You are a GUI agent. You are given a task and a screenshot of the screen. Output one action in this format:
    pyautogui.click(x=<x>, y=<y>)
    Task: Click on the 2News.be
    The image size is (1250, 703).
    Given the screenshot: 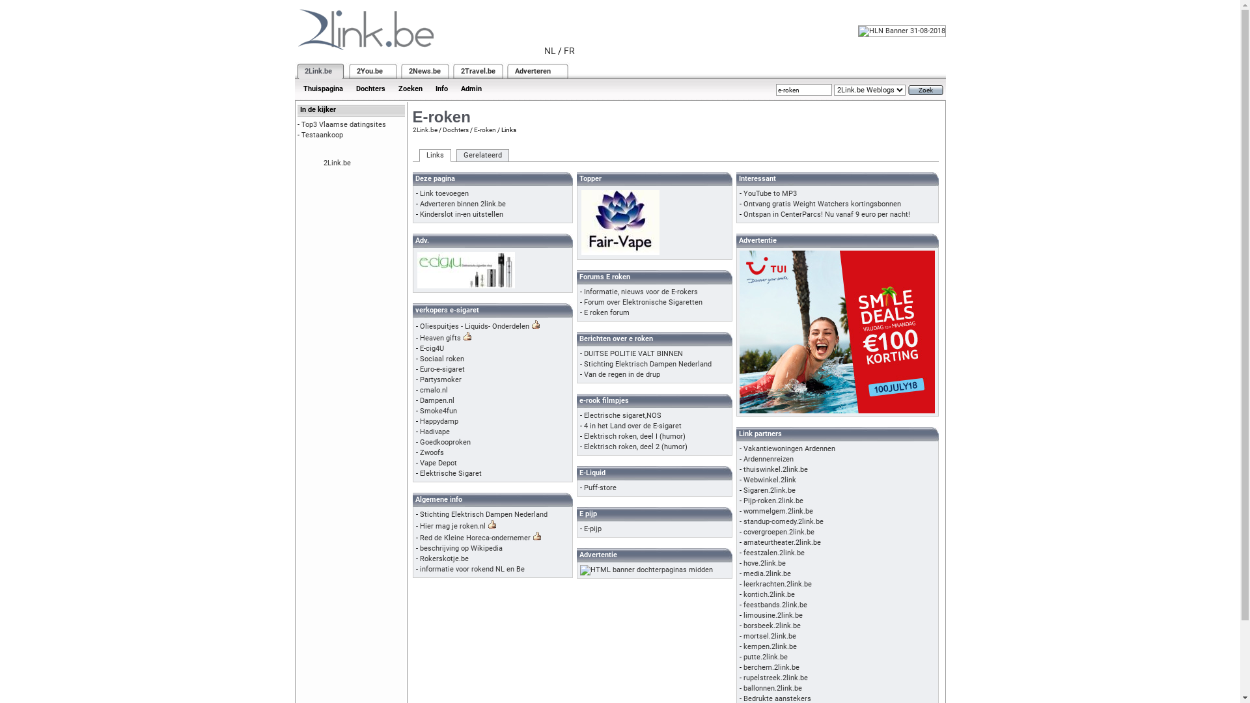 What is the action you would take?
    pyautogui.click(x=424, y=72)
    